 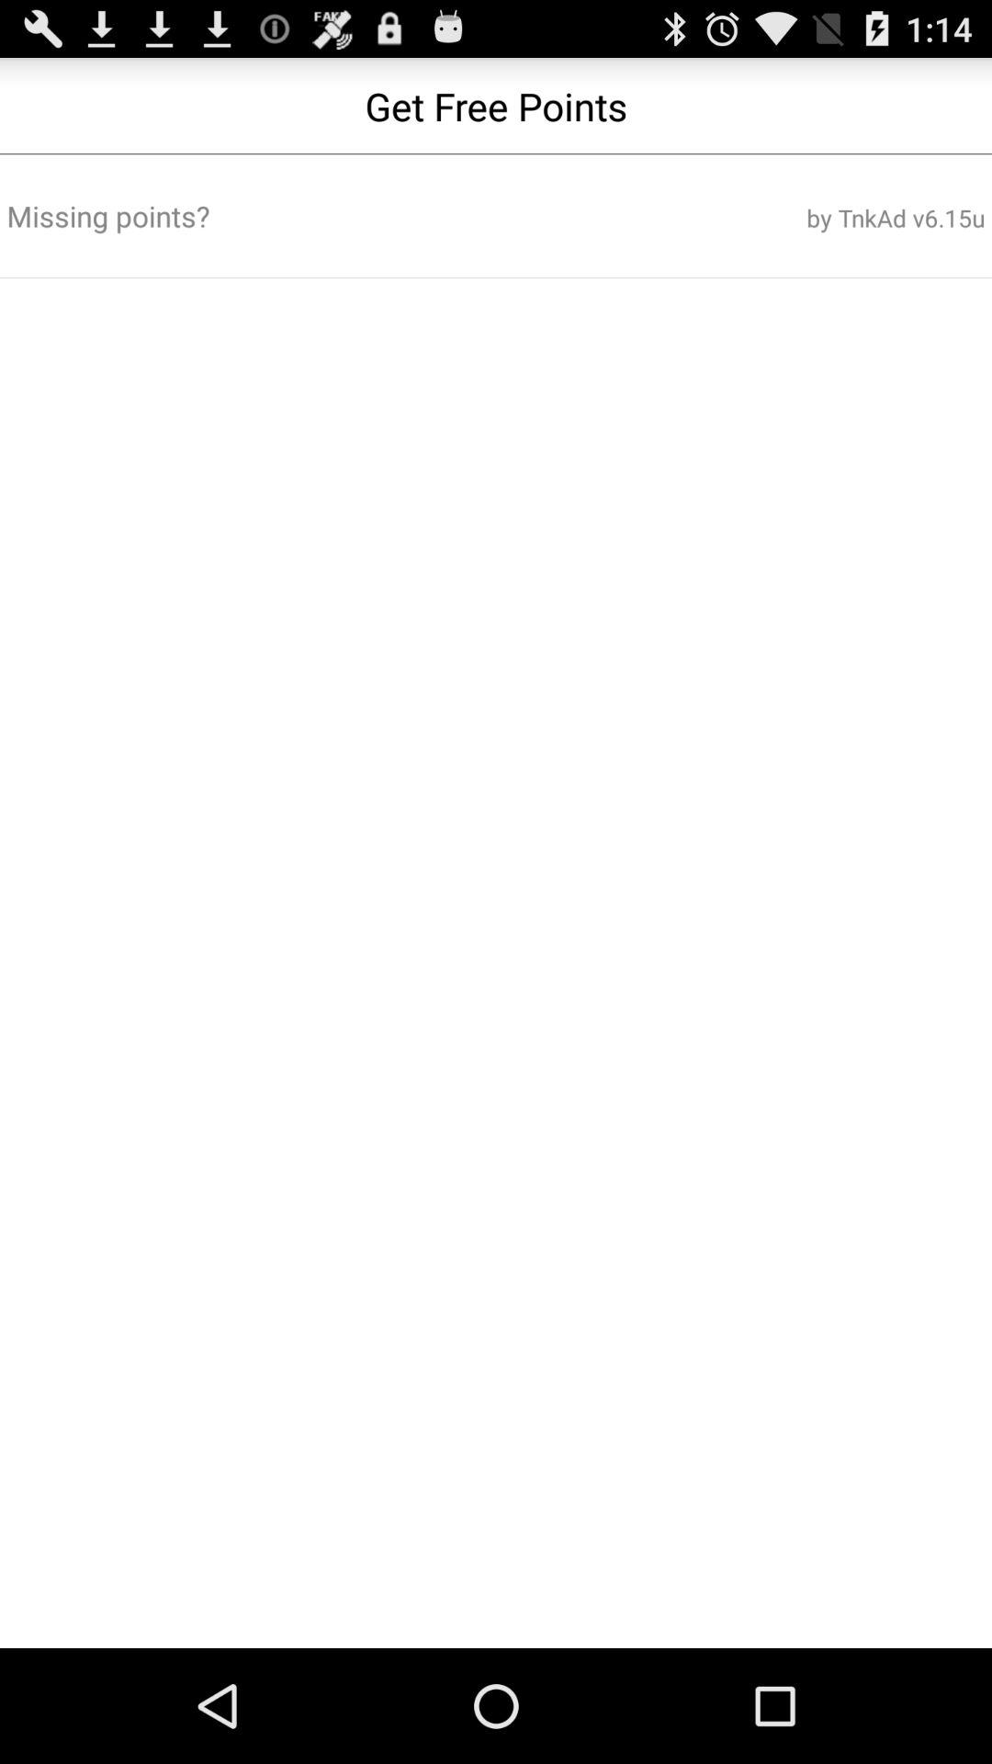 What do you see at coordinates (331, 216) in the screenshot?
I see `click button next to the by tnkad v6 button` at bounding box center [331, 216].